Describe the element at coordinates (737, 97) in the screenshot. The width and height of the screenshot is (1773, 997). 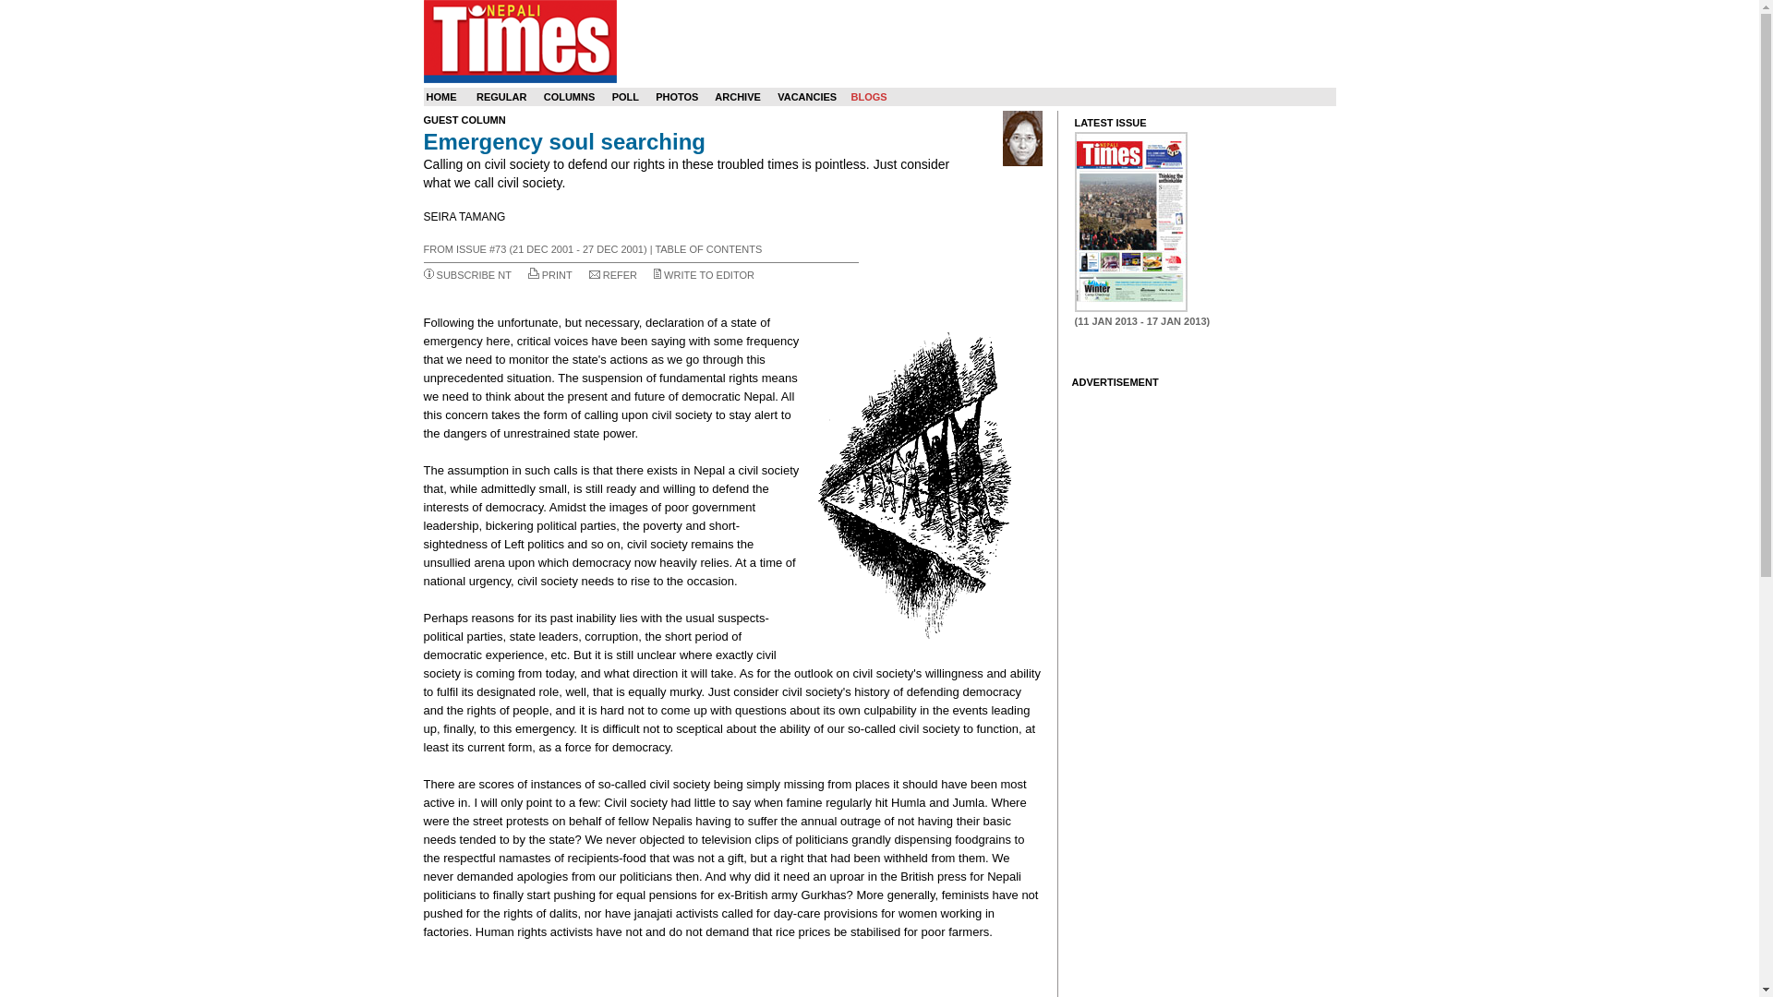
I see `ARCHIVE` at that location.